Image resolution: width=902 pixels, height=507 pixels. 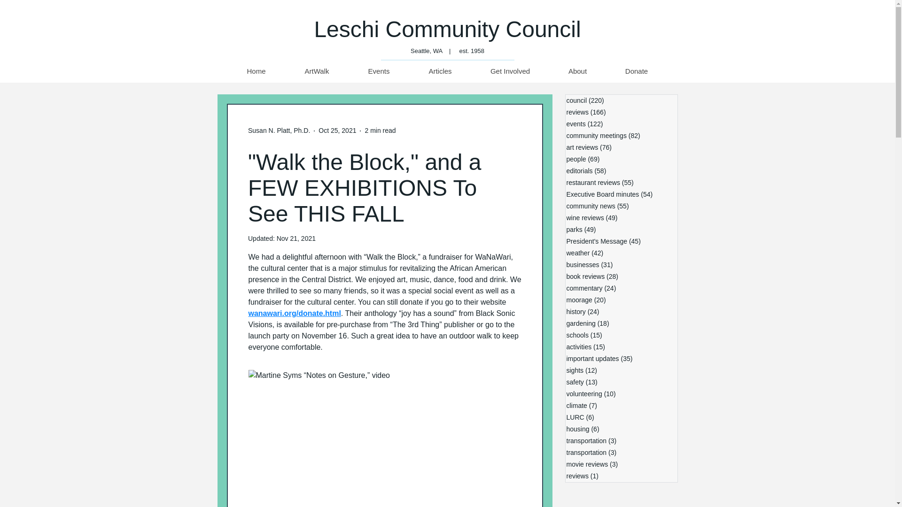 What do you see at coordinates (577, 71) in the screenshot?
I see `About` at bounding box center [577, 71].